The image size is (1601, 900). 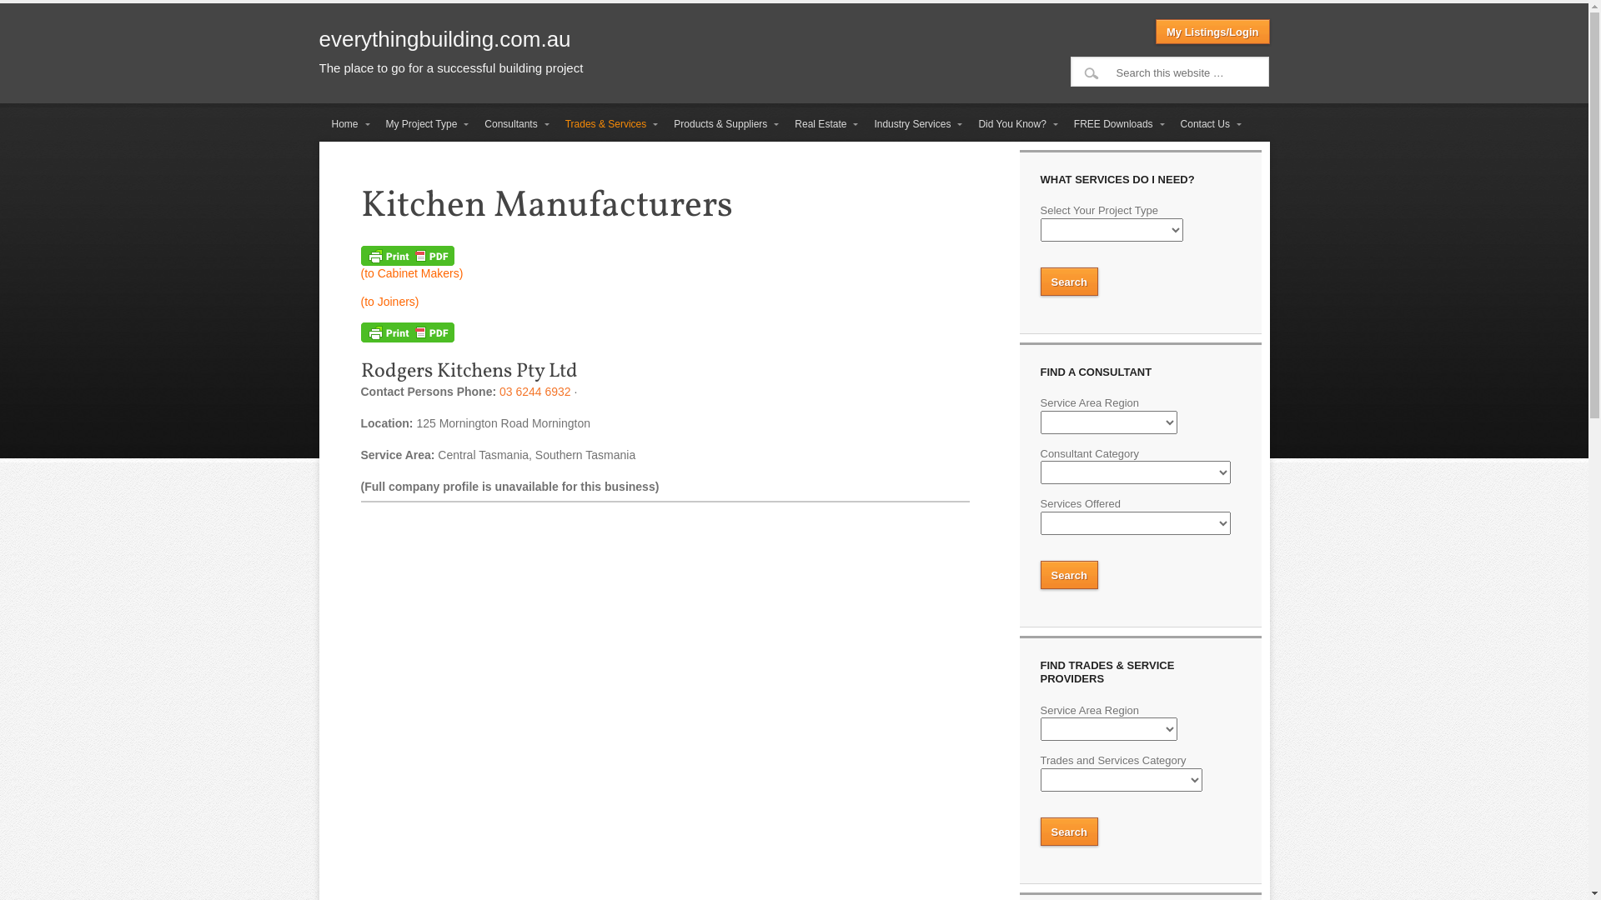 I want to click on Real Estate, so click(x=822, y=125).